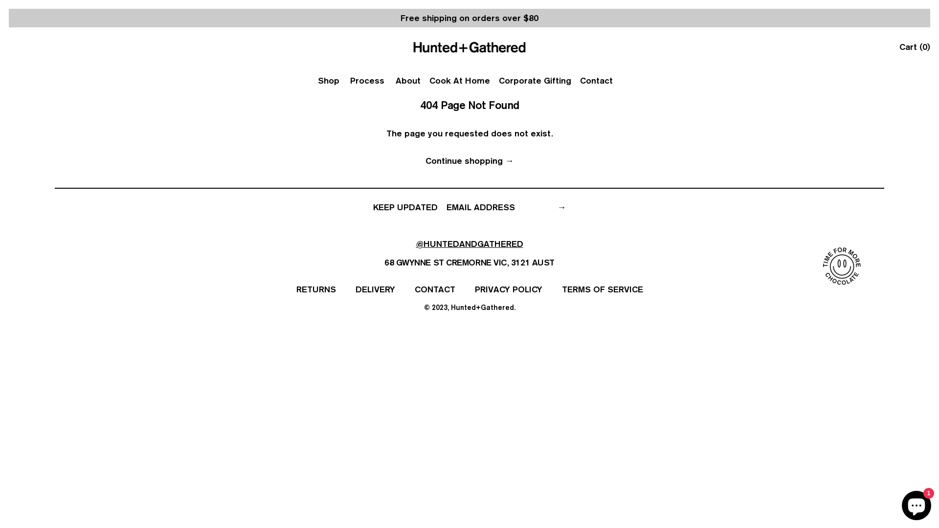 Image resolution: width=939 pixels, height=528 pixels. I want to click on Cook At Home, so click(460, 81).